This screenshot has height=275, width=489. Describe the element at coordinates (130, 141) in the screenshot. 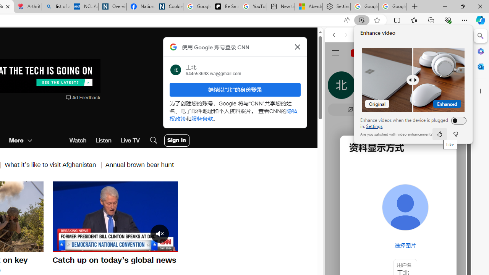

I see `Live TV` at that location.